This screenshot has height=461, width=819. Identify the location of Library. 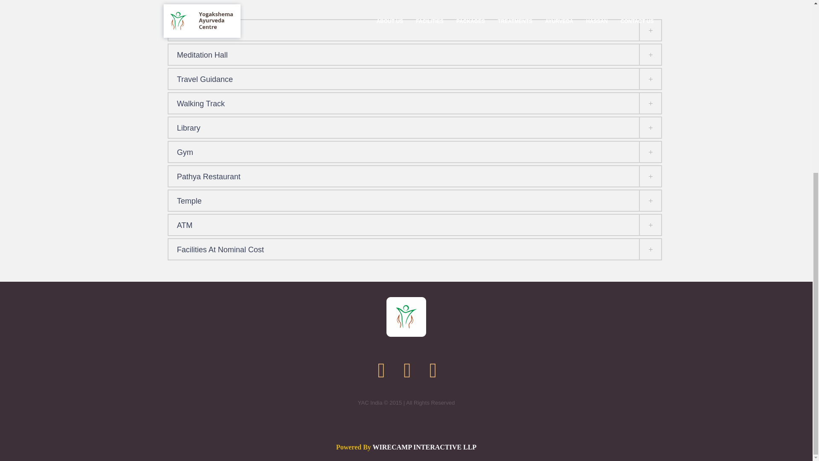
(415, 127).